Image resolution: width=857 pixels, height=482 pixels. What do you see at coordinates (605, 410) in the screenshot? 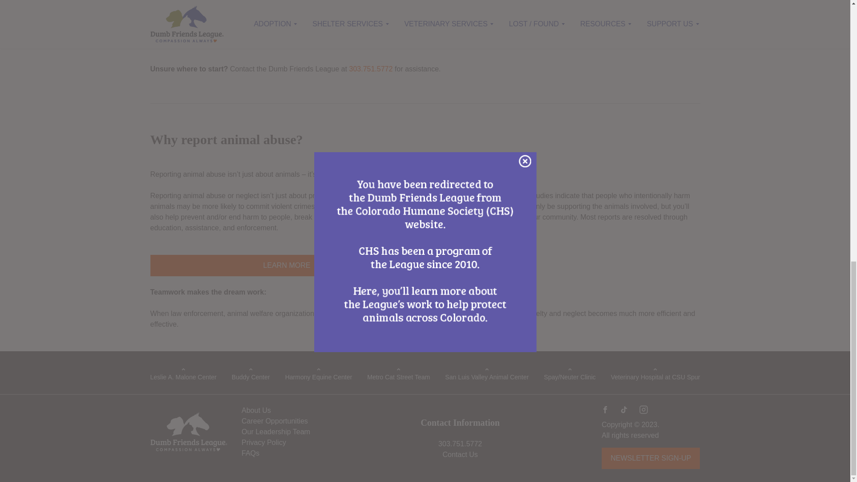
I see `Facebook` at bounding box center [605, 410].